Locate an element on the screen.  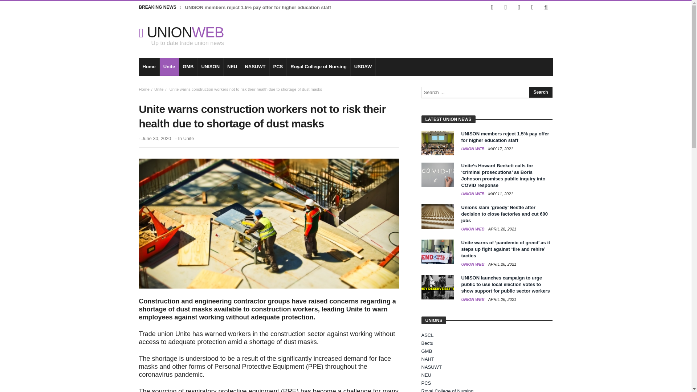
UNIONWEB is located at coordinates (181, 32).